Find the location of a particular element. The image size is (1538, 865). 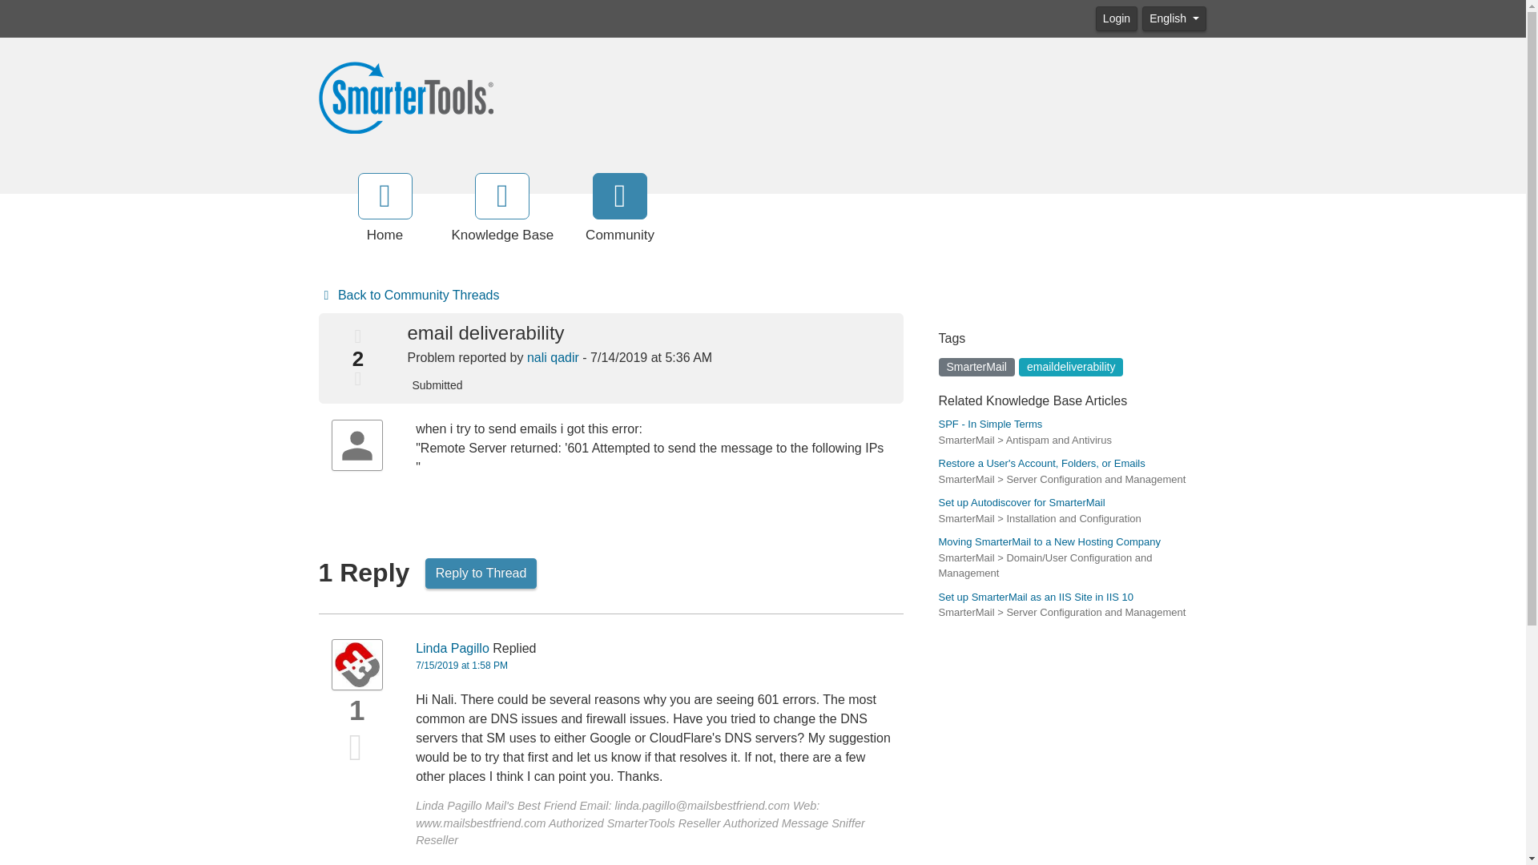

Login is located at coordinates (1117, 18).